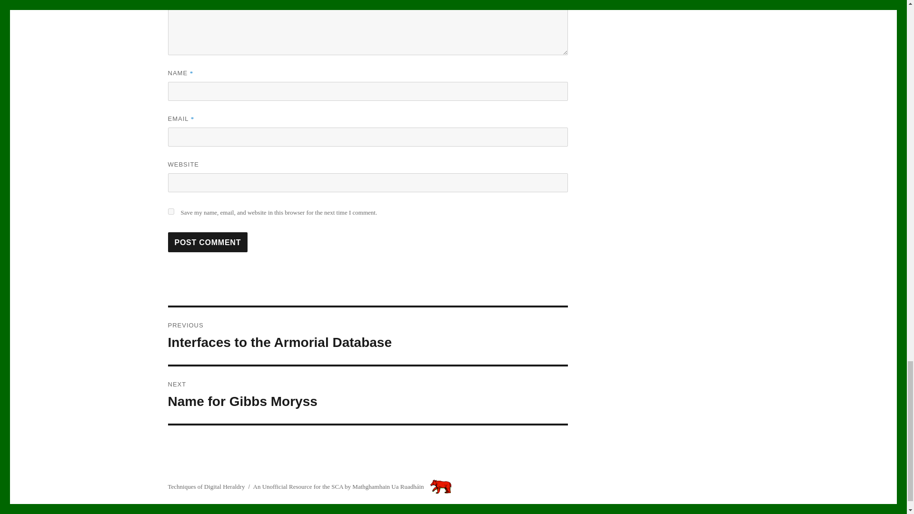 Image resolution: width=914 pixels, height=514 pixels. Describe the element at coordinates (170, 211) in the screenshot. I see `Techniques of Digital Heraldry` at that location.